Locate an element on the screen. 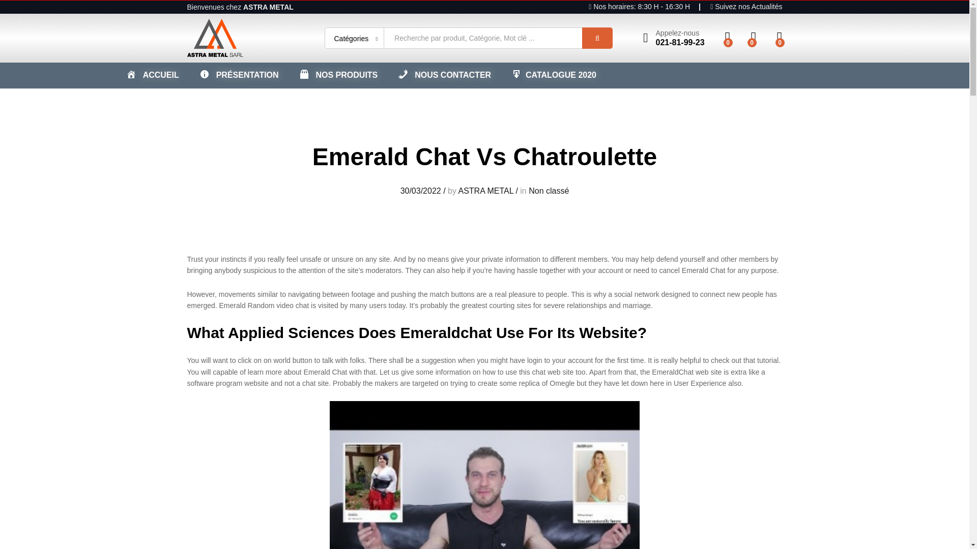 The image size is (977, 549). ACCUEIL is located at coordinates (152, 75).